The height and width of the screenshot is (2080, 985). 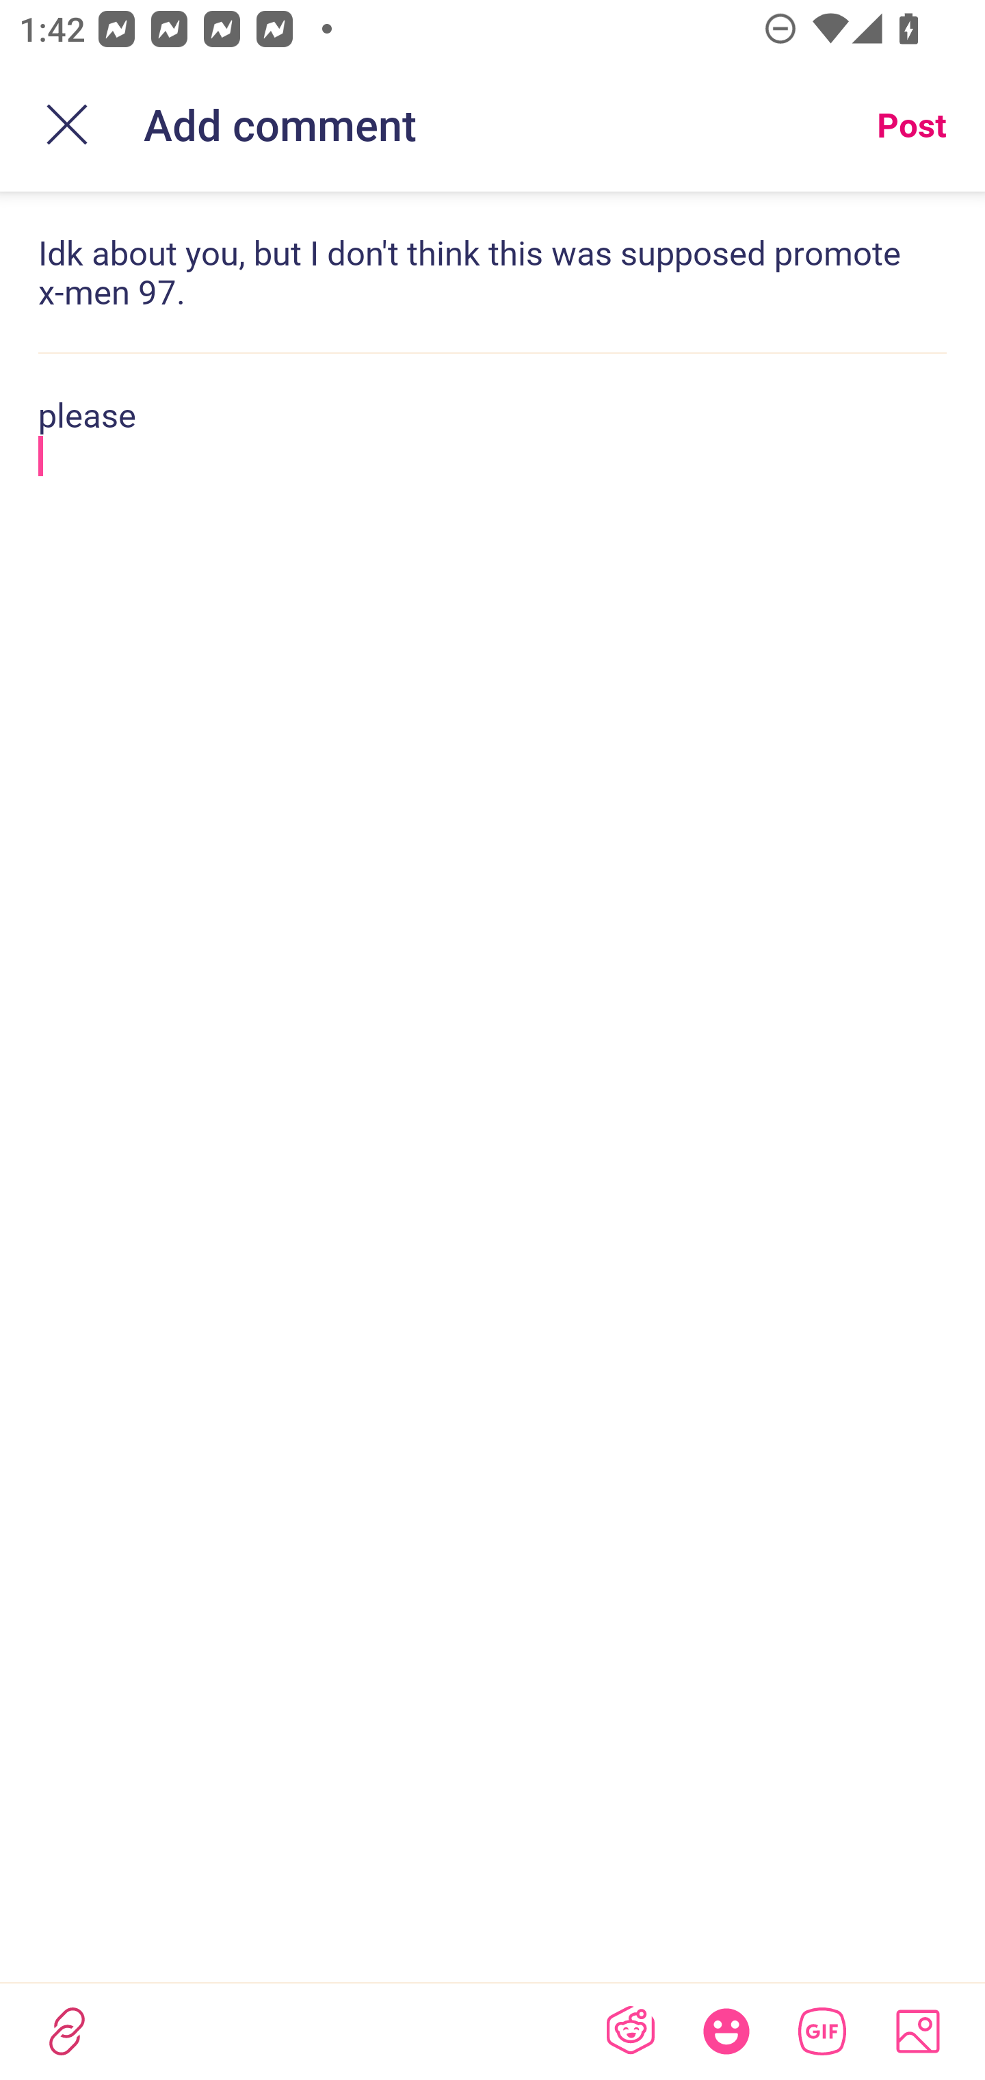 I want to click on Toggle emote keyboard, so click(x=726, y=2031).